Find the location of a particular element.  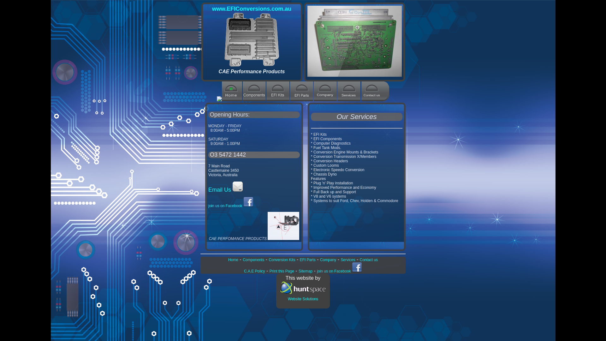

Components is located at coordinates (253, 260).